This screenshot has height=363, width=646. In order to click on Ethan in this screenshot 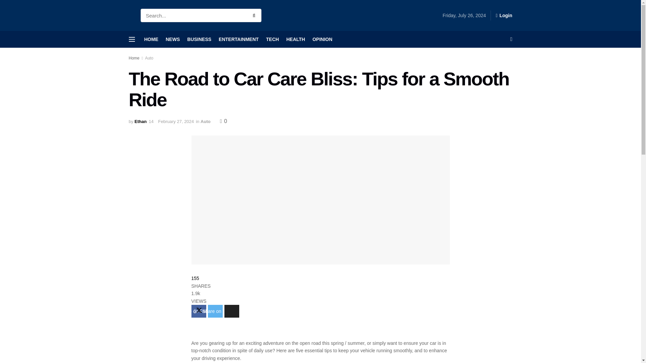, I will do `click(140, 122)`.